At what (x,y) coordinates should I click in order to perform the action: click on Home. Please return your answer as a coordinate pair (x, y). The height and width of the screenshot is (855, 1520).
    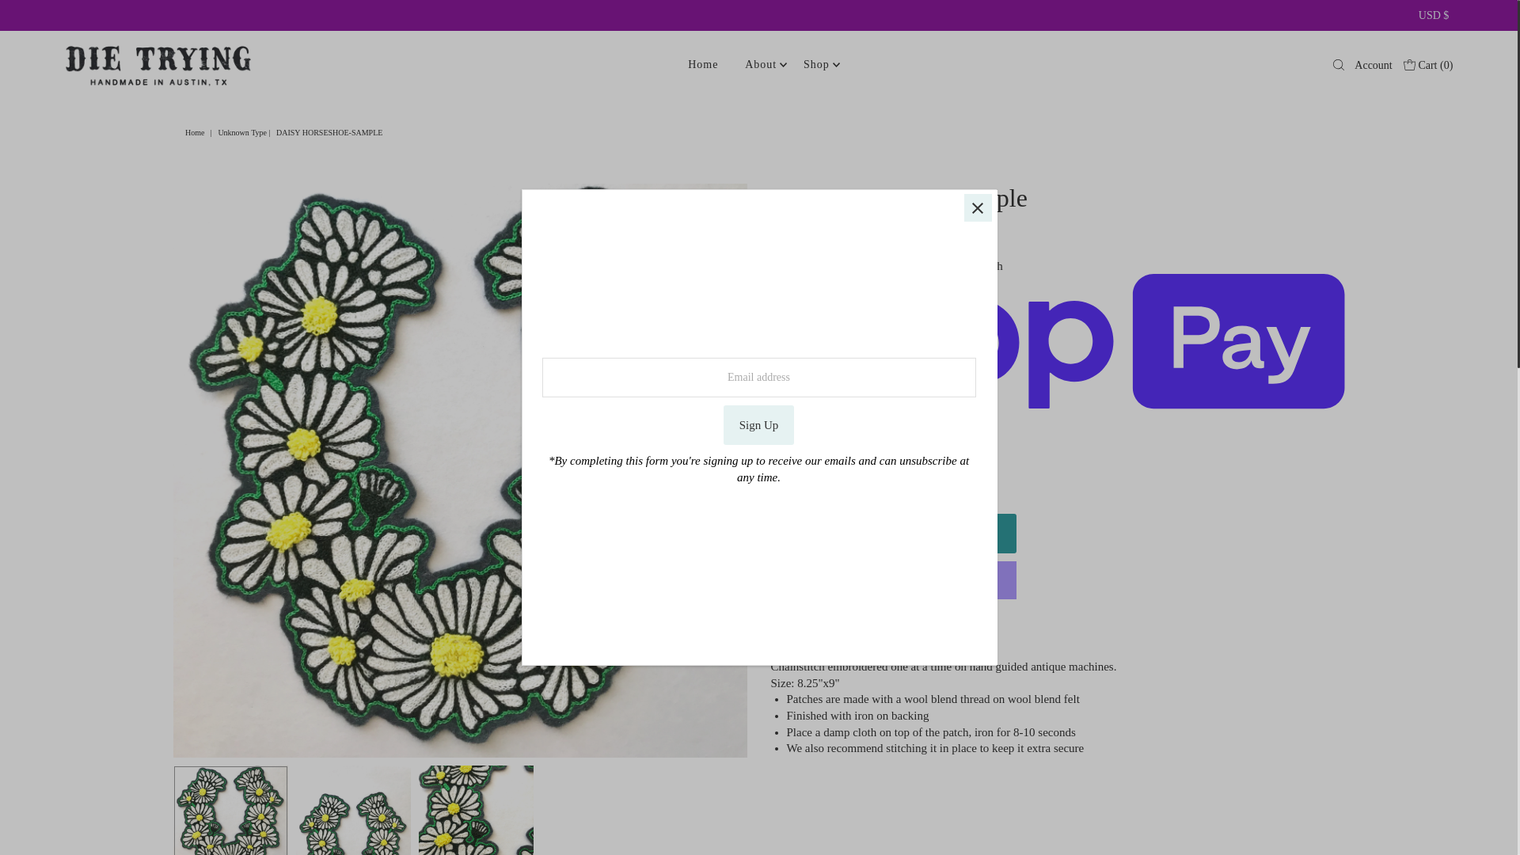
    Looking at the image, I should click on (703, 65).